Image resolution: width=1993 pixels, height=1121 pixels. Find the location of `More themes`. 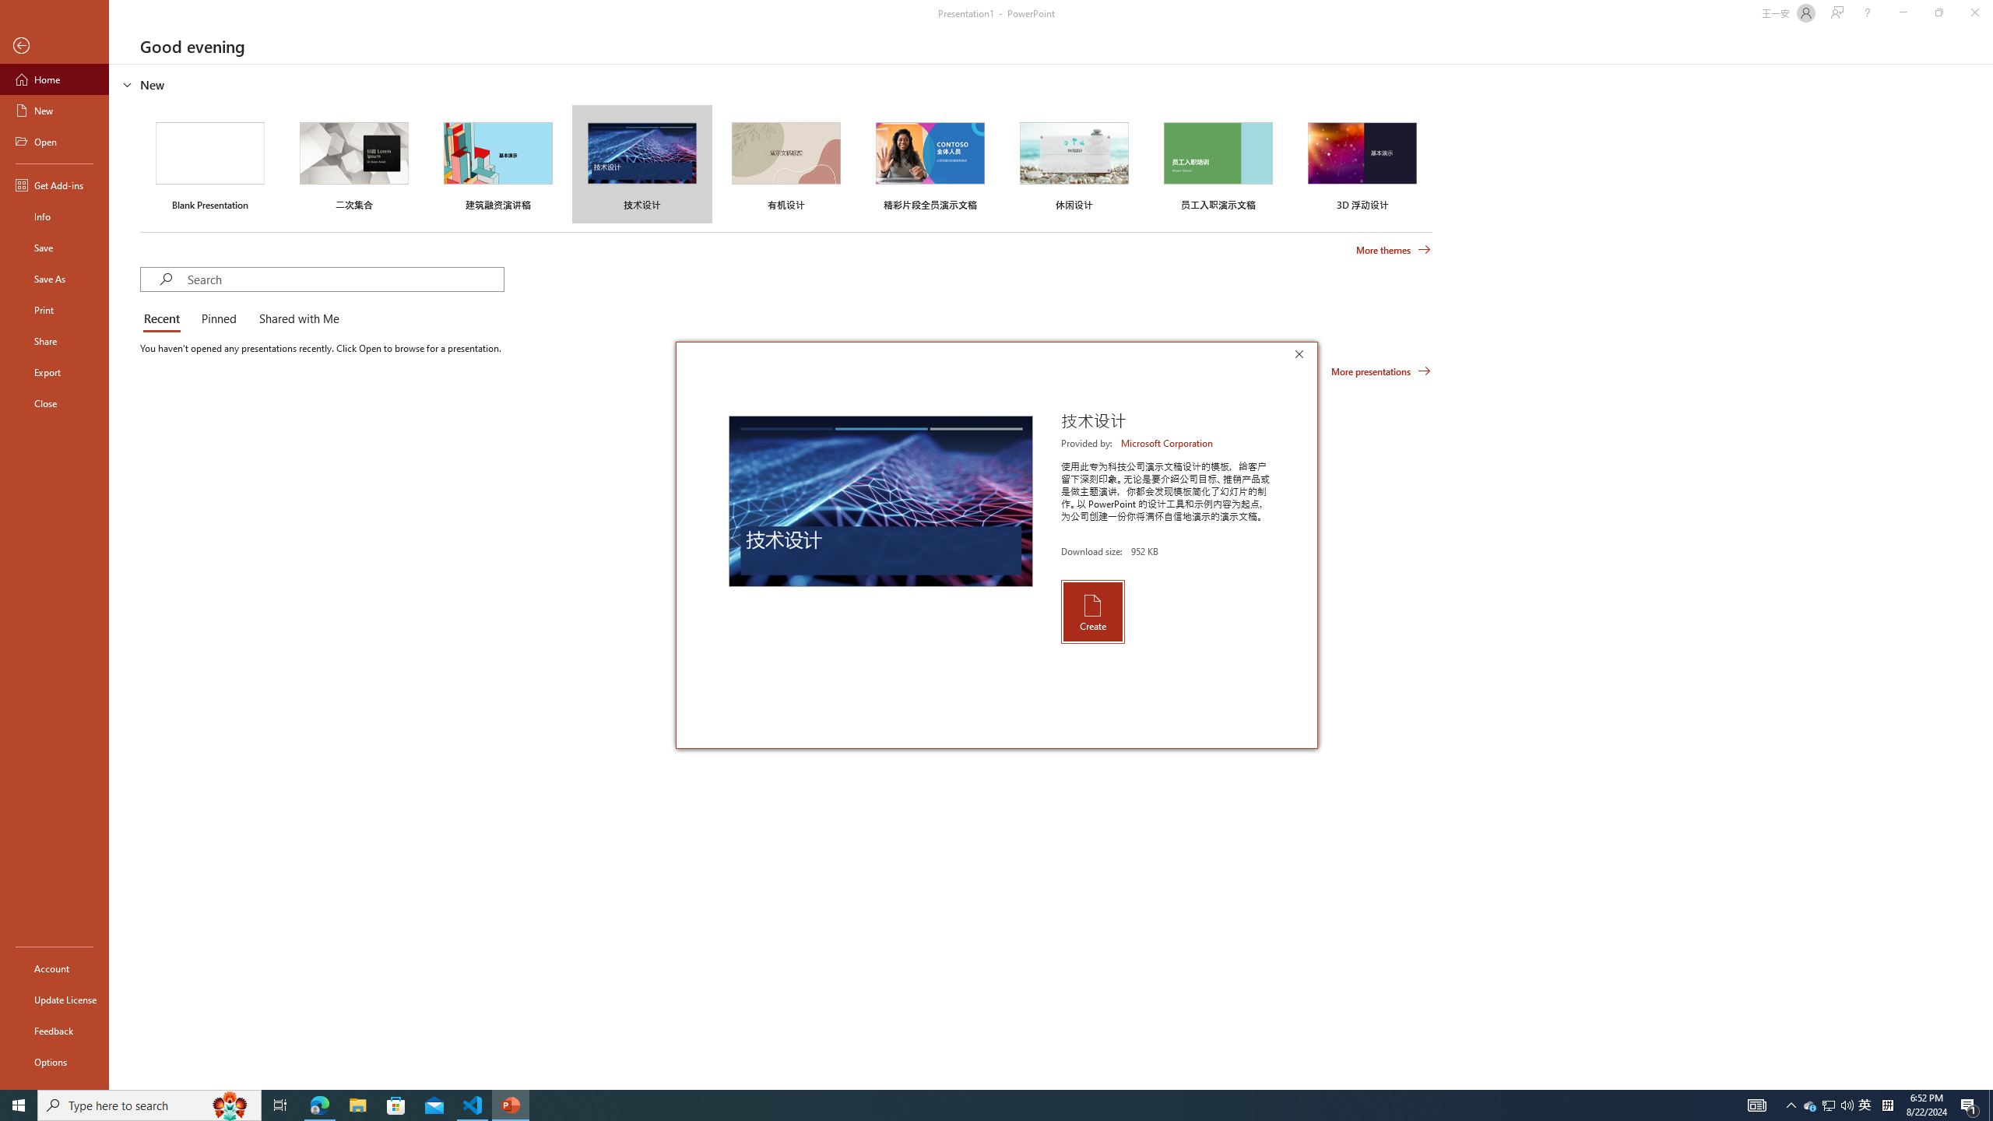

More themes is located at coordinates (1394, 250).